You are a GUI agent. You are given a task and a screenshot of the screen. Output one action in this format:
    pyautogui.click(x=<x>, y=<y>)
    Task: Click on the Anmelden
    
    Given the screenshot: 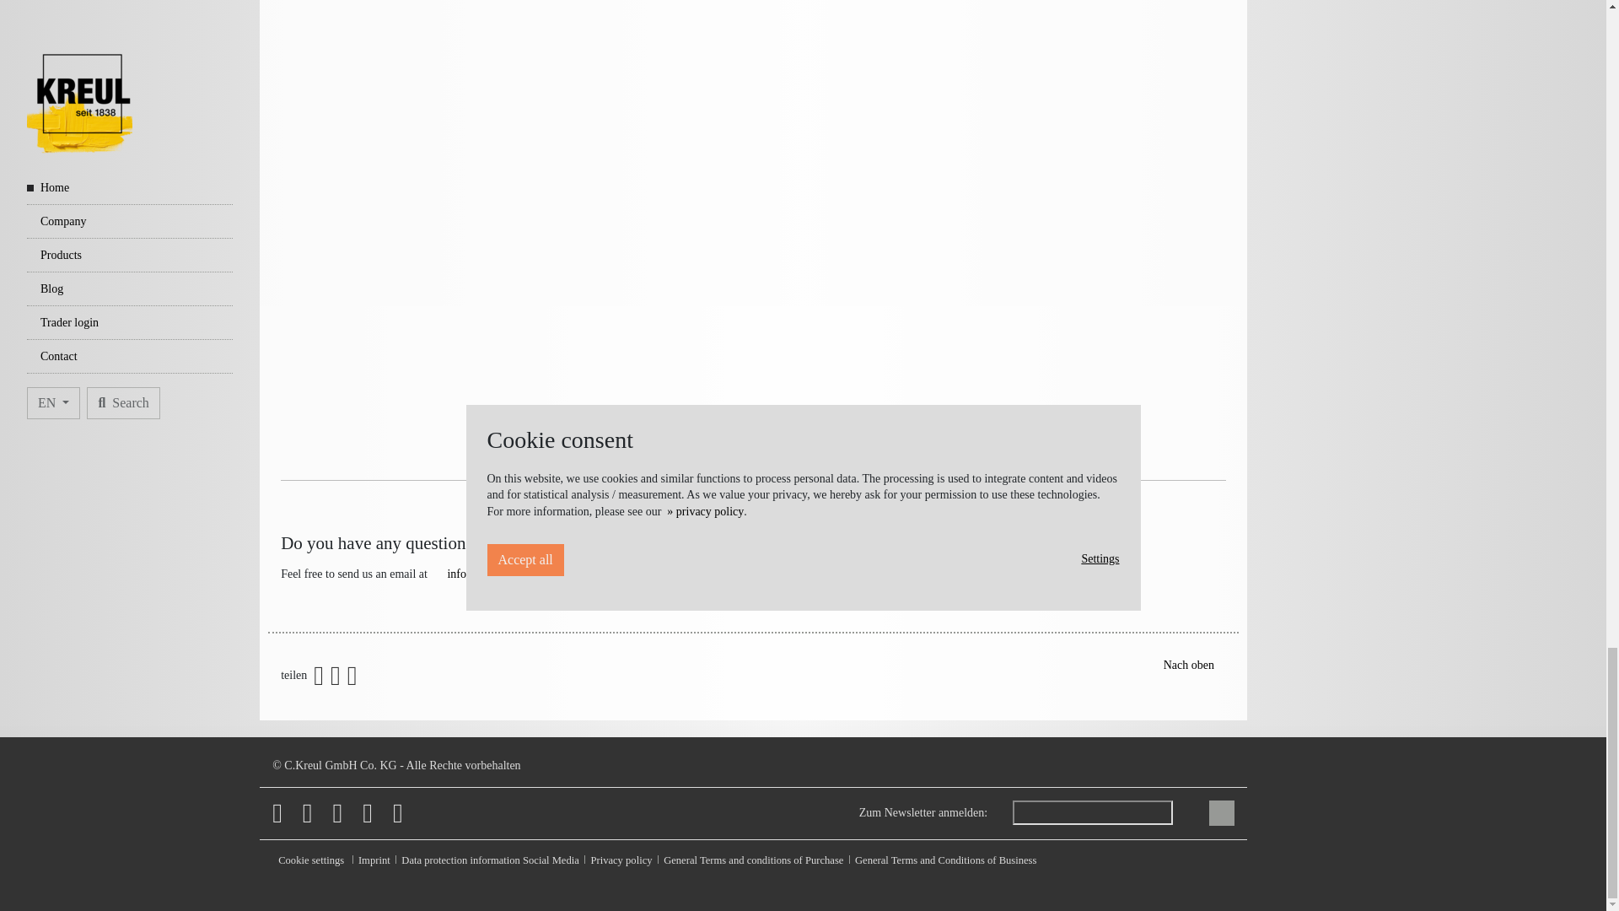 What is the action you would take?
    pyautogui.click(x=1221, y=813)
    